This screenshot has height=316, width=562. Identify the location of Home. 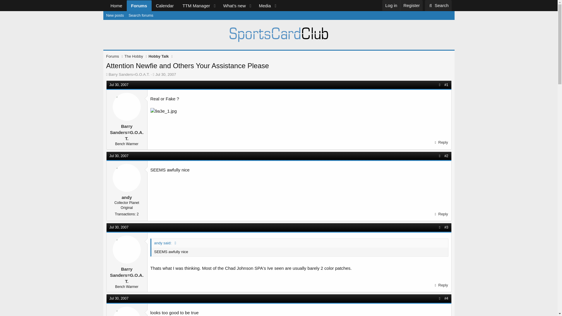
(116, 6).